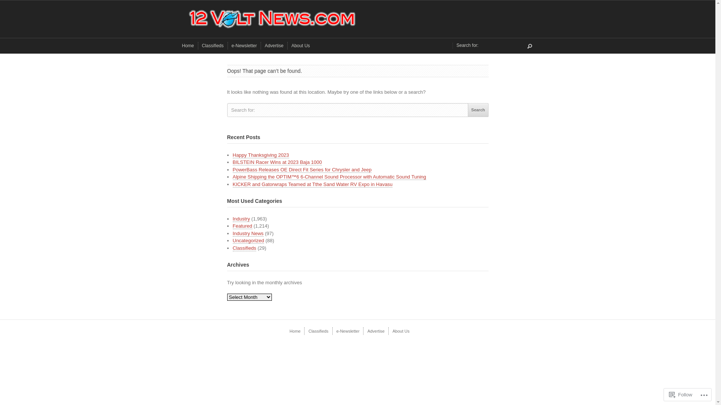 This screenshot has width=721, height=405. I want to click on Classifieds, so click(213, 46).